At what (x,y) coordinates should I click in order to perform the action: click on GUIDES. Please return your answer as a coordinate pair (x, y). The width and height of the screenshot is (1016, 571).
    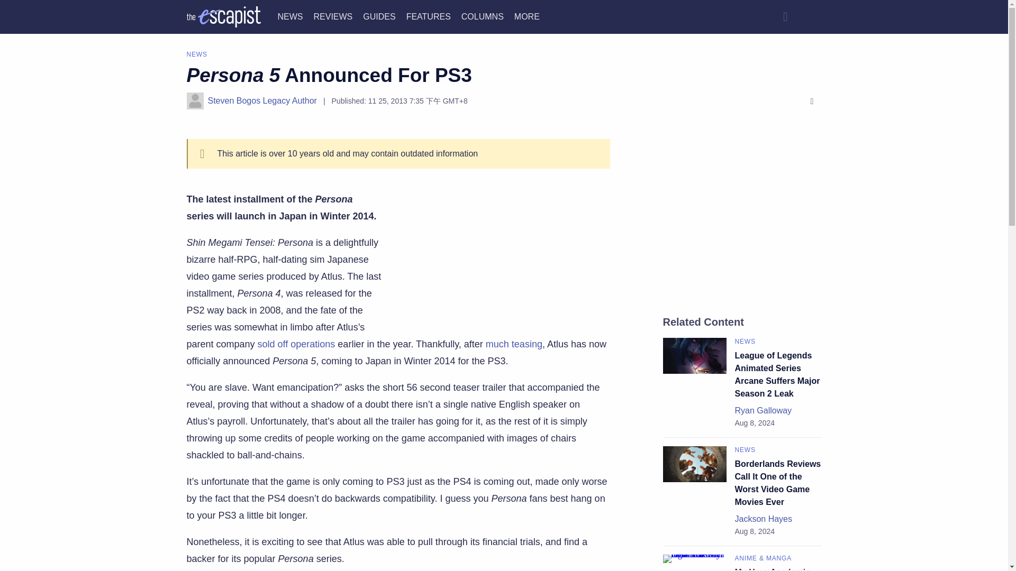
    Looking at the image, I should click on (379, 16).